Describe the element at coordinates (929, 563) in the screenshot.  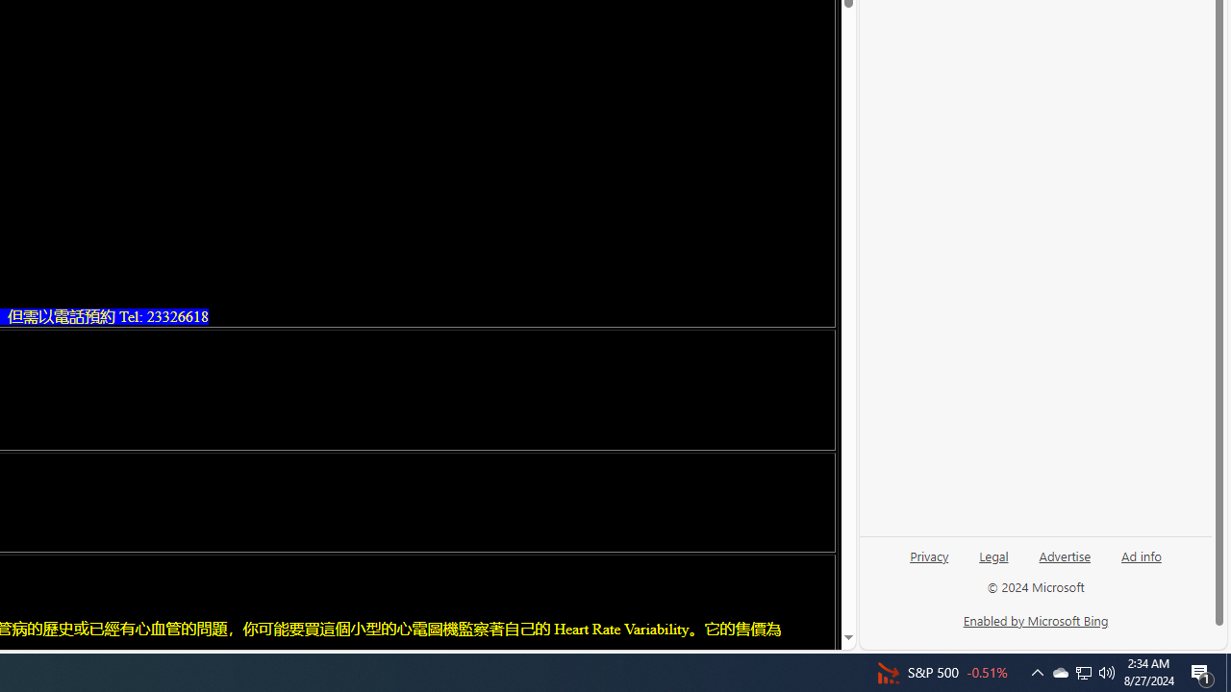
I see `Privacy` at that location.